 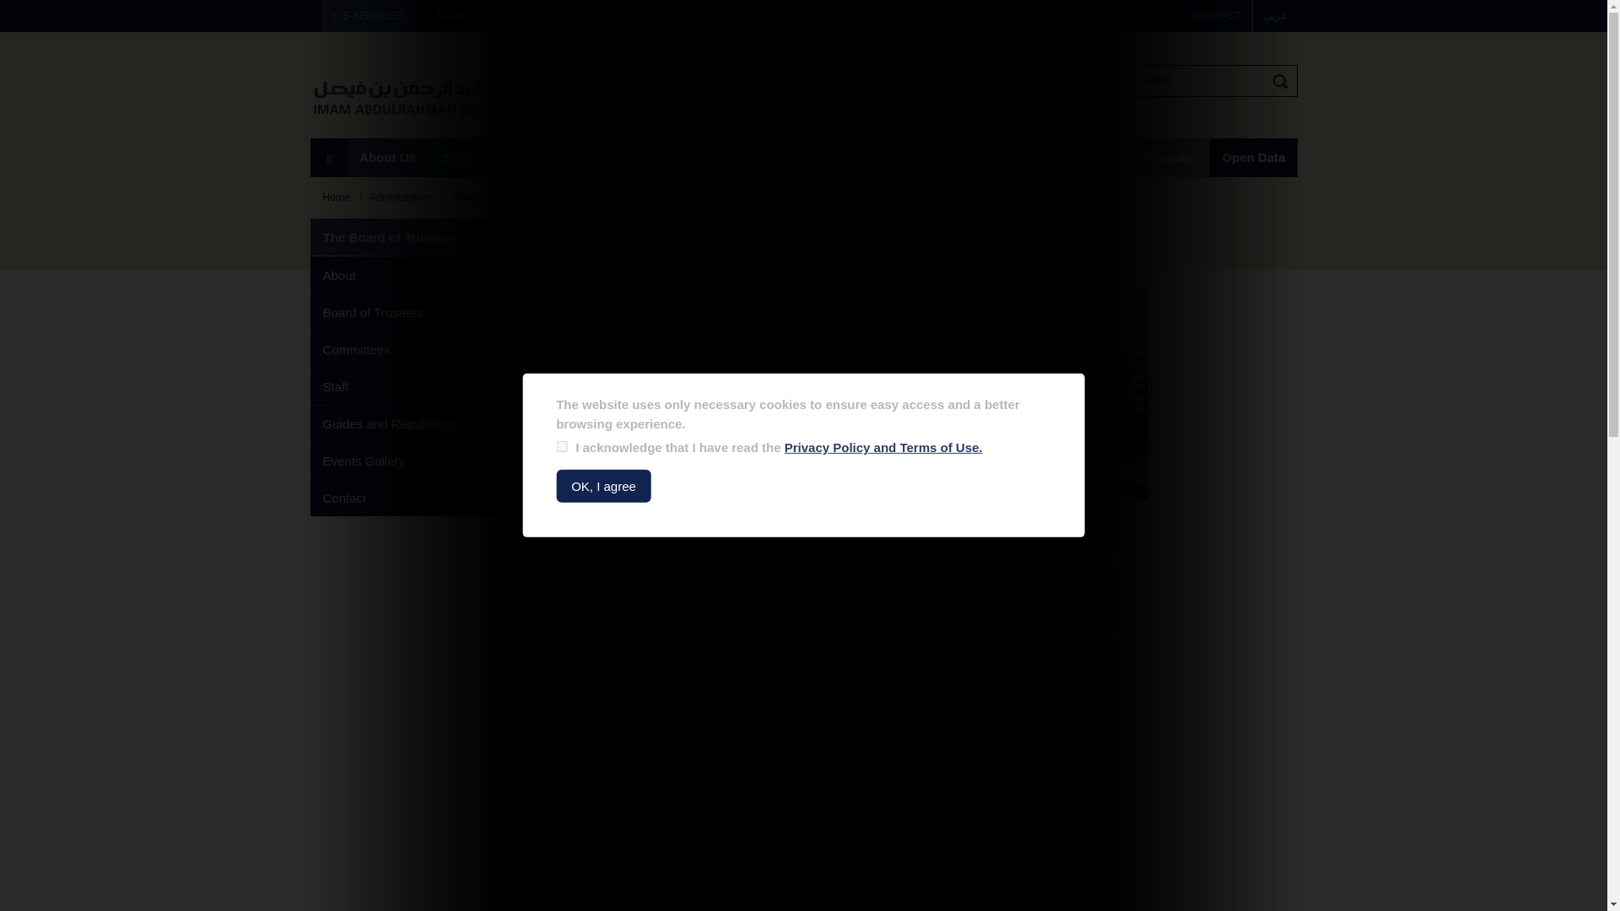 What do you see at coordinates (736, 15) in the screenshot?
I see `ALUMNI` at bounding box center [736, 15].